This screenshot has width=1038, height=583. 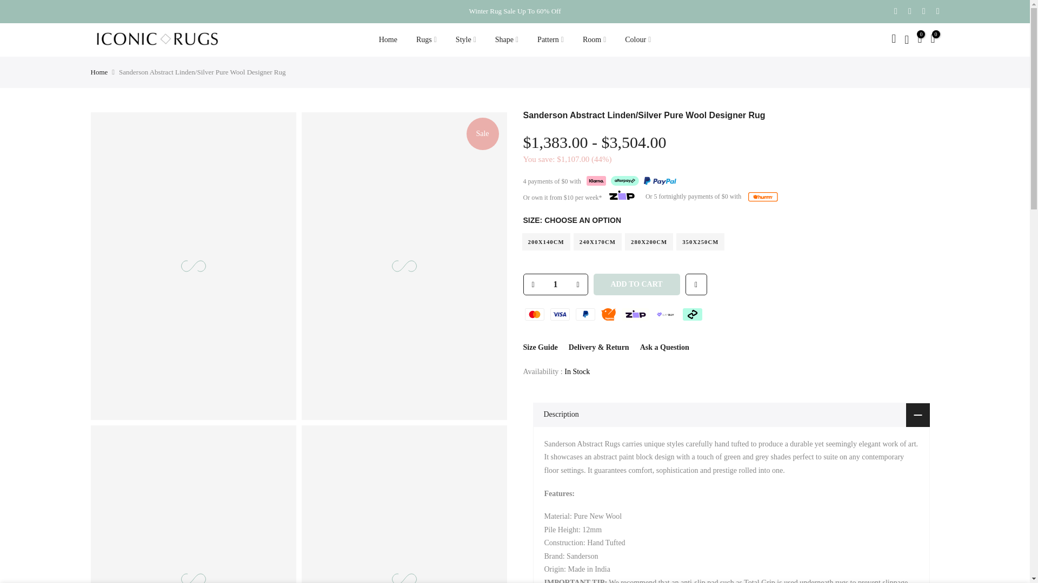 What do you see at coordinates (99, 72) in the screenshot?
I see `Home` at bounding box center [99, 72].